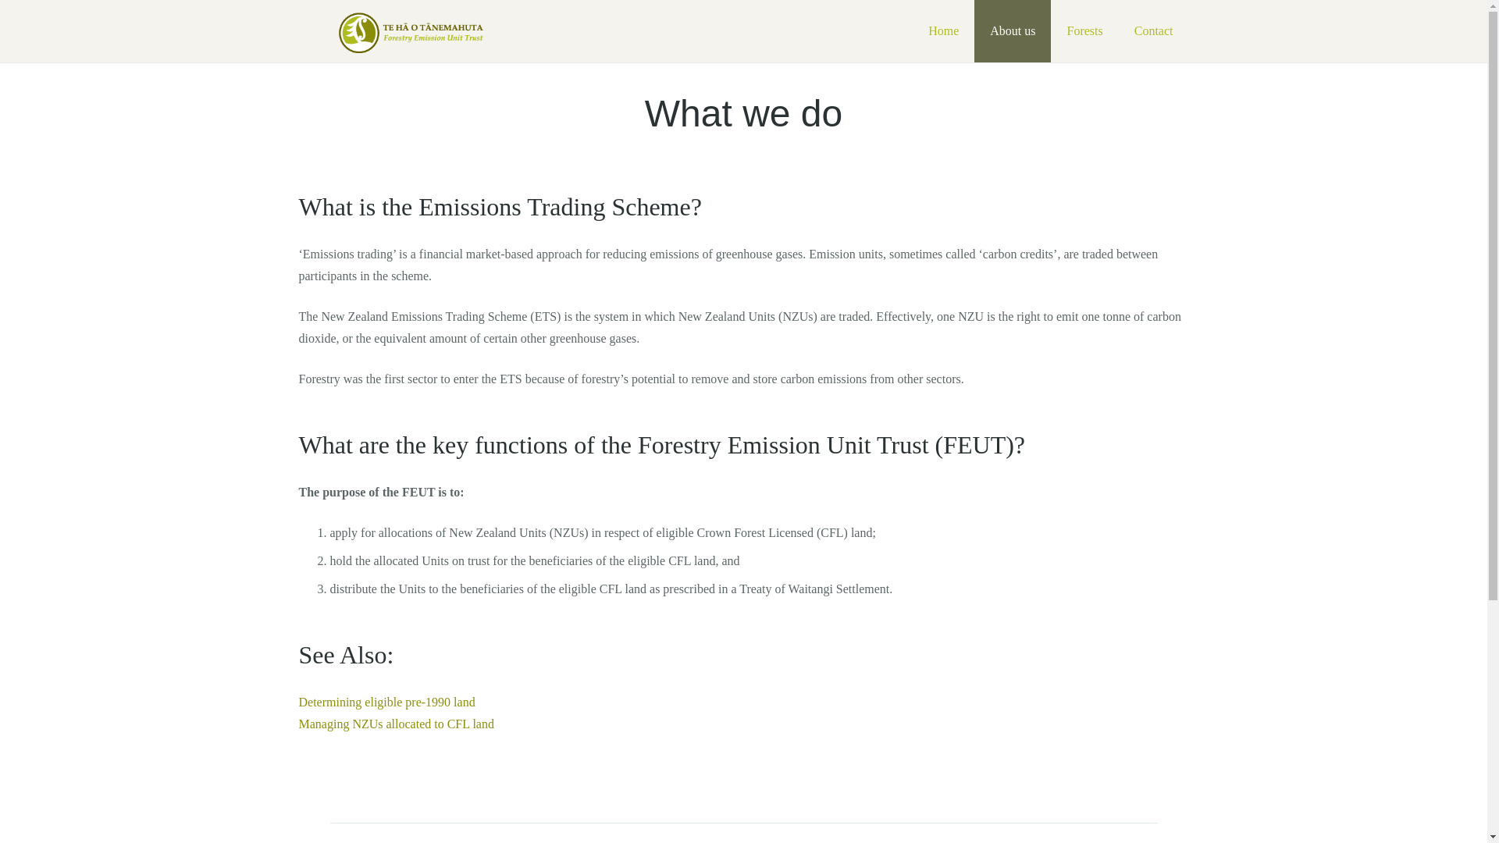 This screenshot has height=843, width=1499. I want to click on About us, so click(1012, 31).